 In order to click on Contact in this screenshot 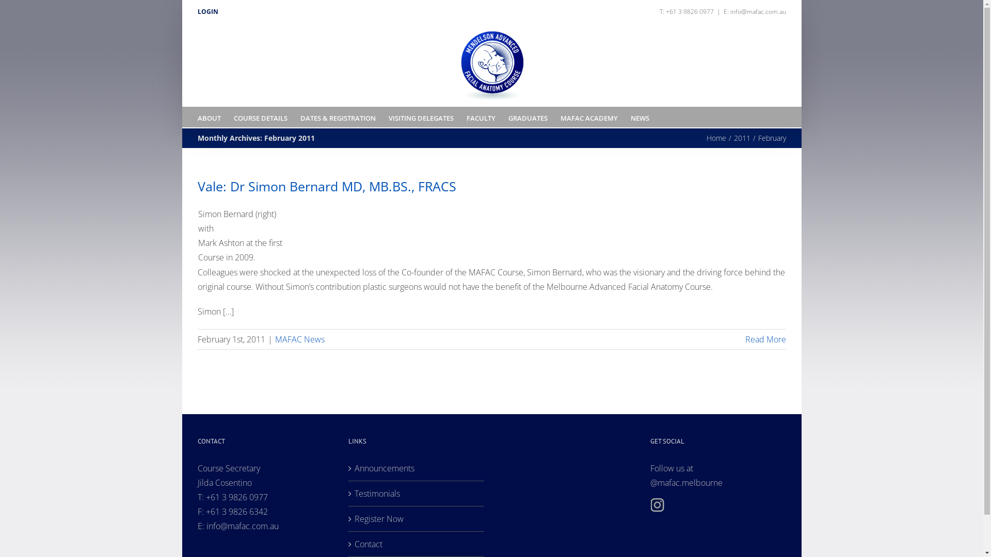, I will do `click(417, 544)`.